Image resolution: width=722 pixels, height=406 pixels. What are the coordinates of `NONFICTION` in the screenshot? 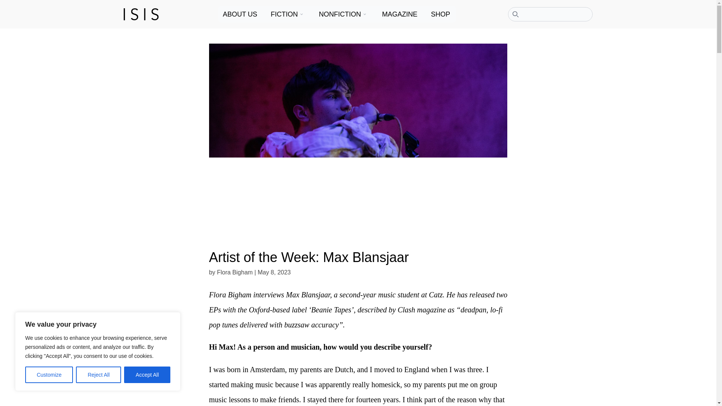 It's located at (341, 14).